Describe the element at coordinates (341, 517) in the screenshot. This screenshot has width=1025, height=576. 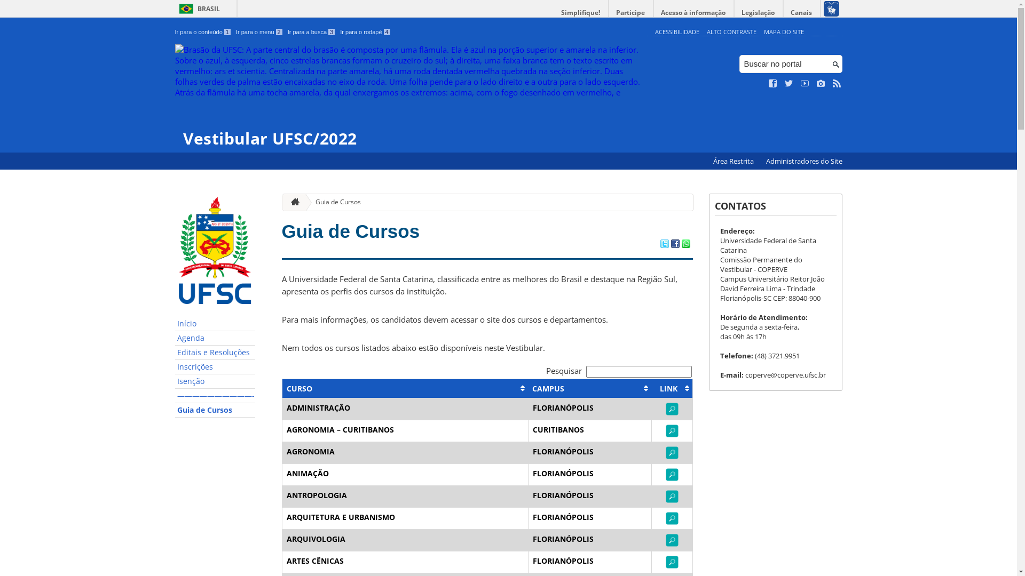
I see `ARQUITETURA E URBANISMO` at that location.